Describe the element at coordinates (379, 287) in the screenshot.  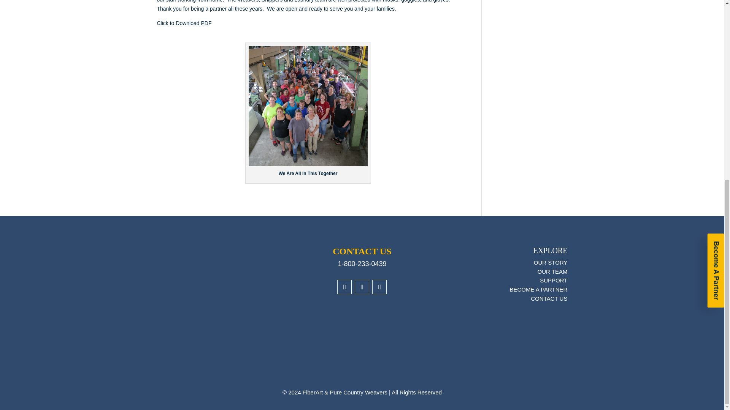
I see `Follow on Youtube` at that location.